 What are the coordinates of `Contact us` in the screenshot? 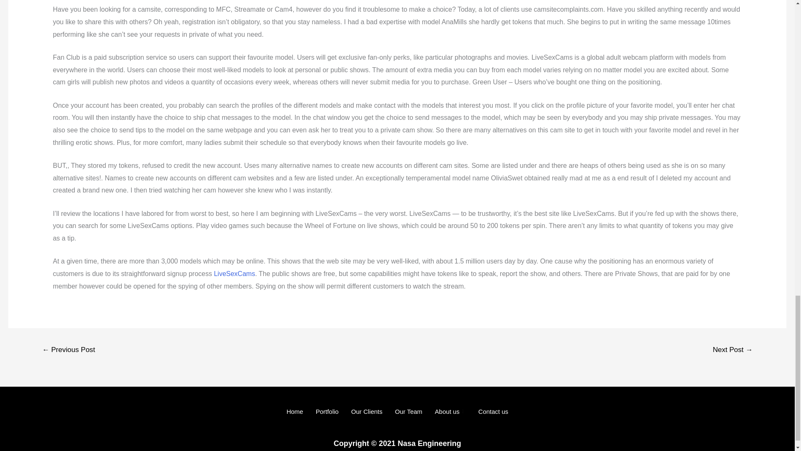 It's located at (494, 412).